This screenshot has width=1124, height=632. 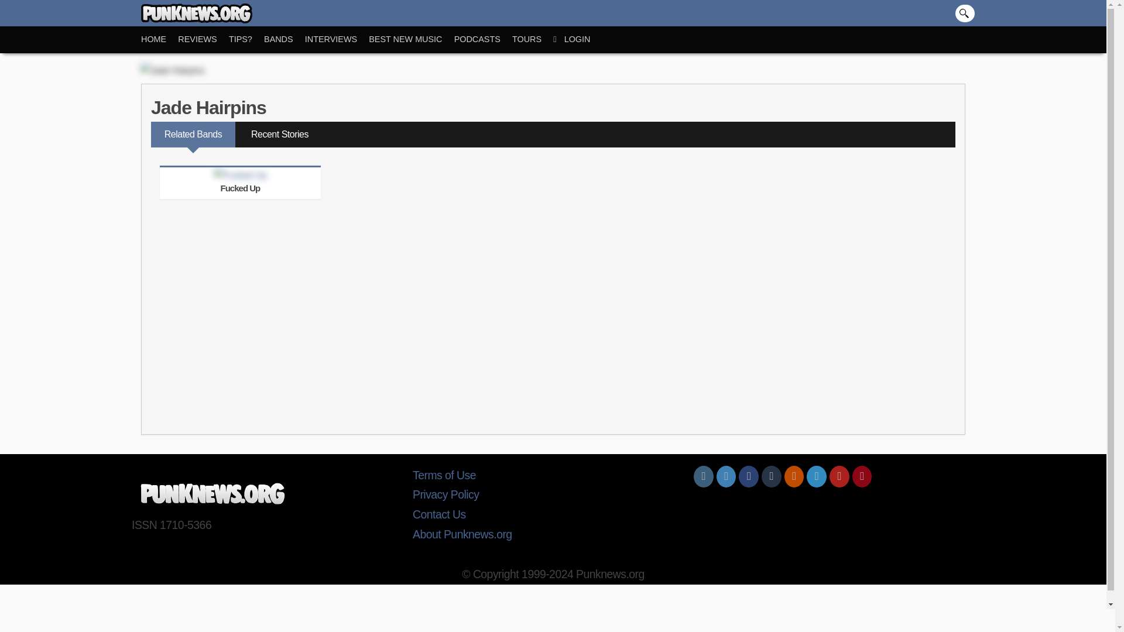 What do you see at coordinates (533, 39) in the screenshot?
I see `Tours` at bounding box center [533, 39].